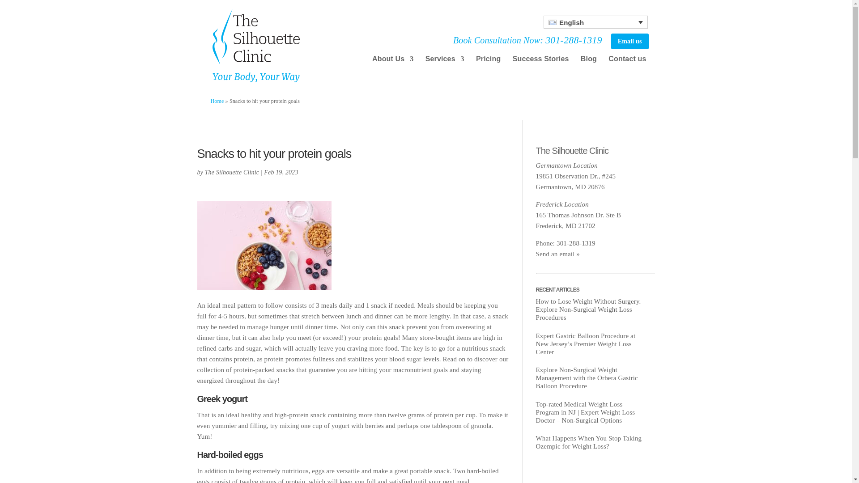  I want to click on Blog, so click(589, 64).